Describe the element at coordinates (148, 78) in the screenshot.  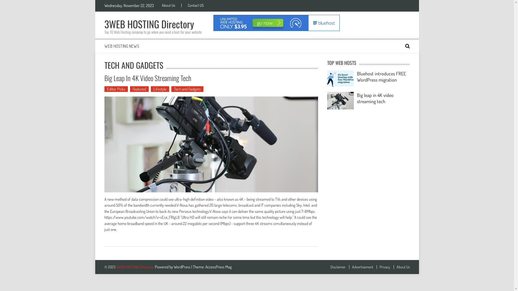
I see `Big Leap In 4K Video Streaming Tech` at that location.